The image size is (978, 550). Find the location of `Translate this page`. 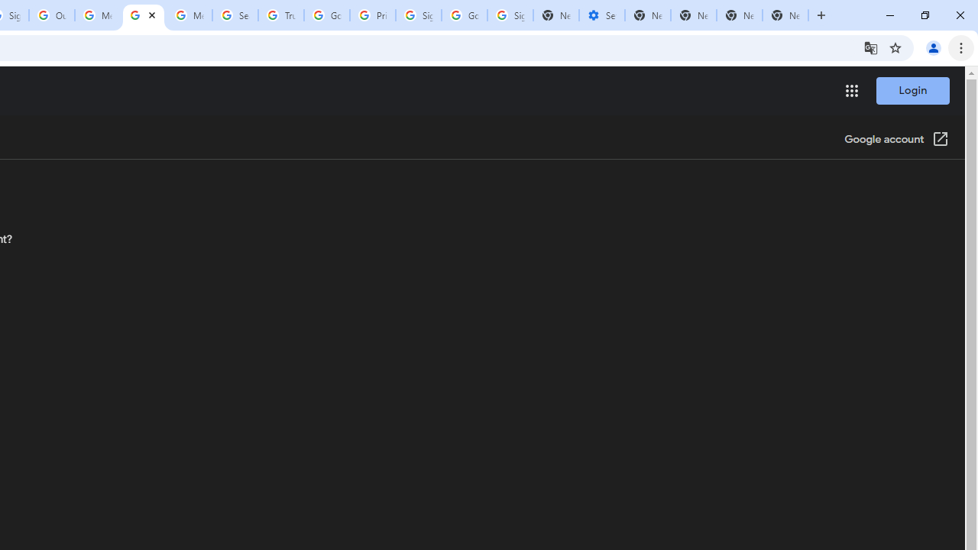

Translate this page is located at coordinates (871, 47).